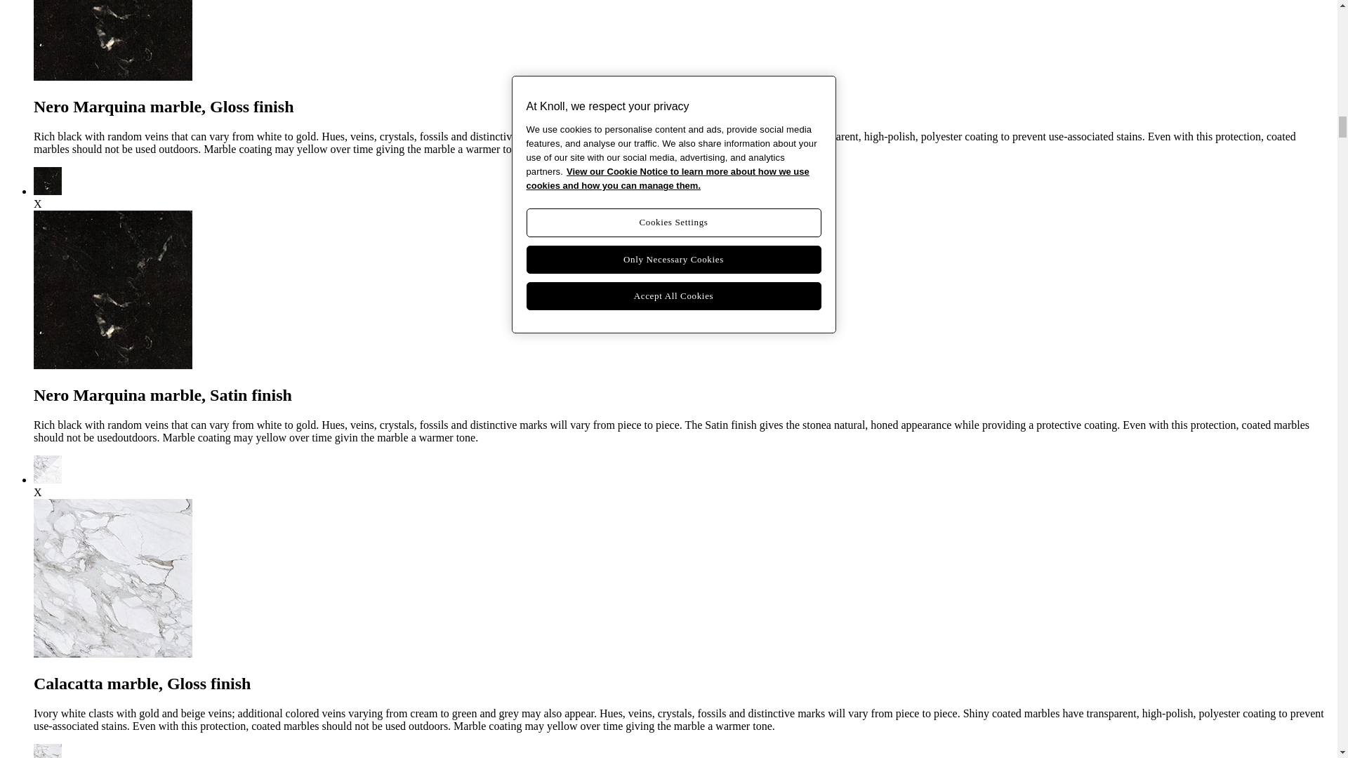 The width and height of the screenshot is (1348, 758). Describe the element at coordinates (48, 480) in the screenshot. I see `Calacatta marble, Gloss finish` at that location.